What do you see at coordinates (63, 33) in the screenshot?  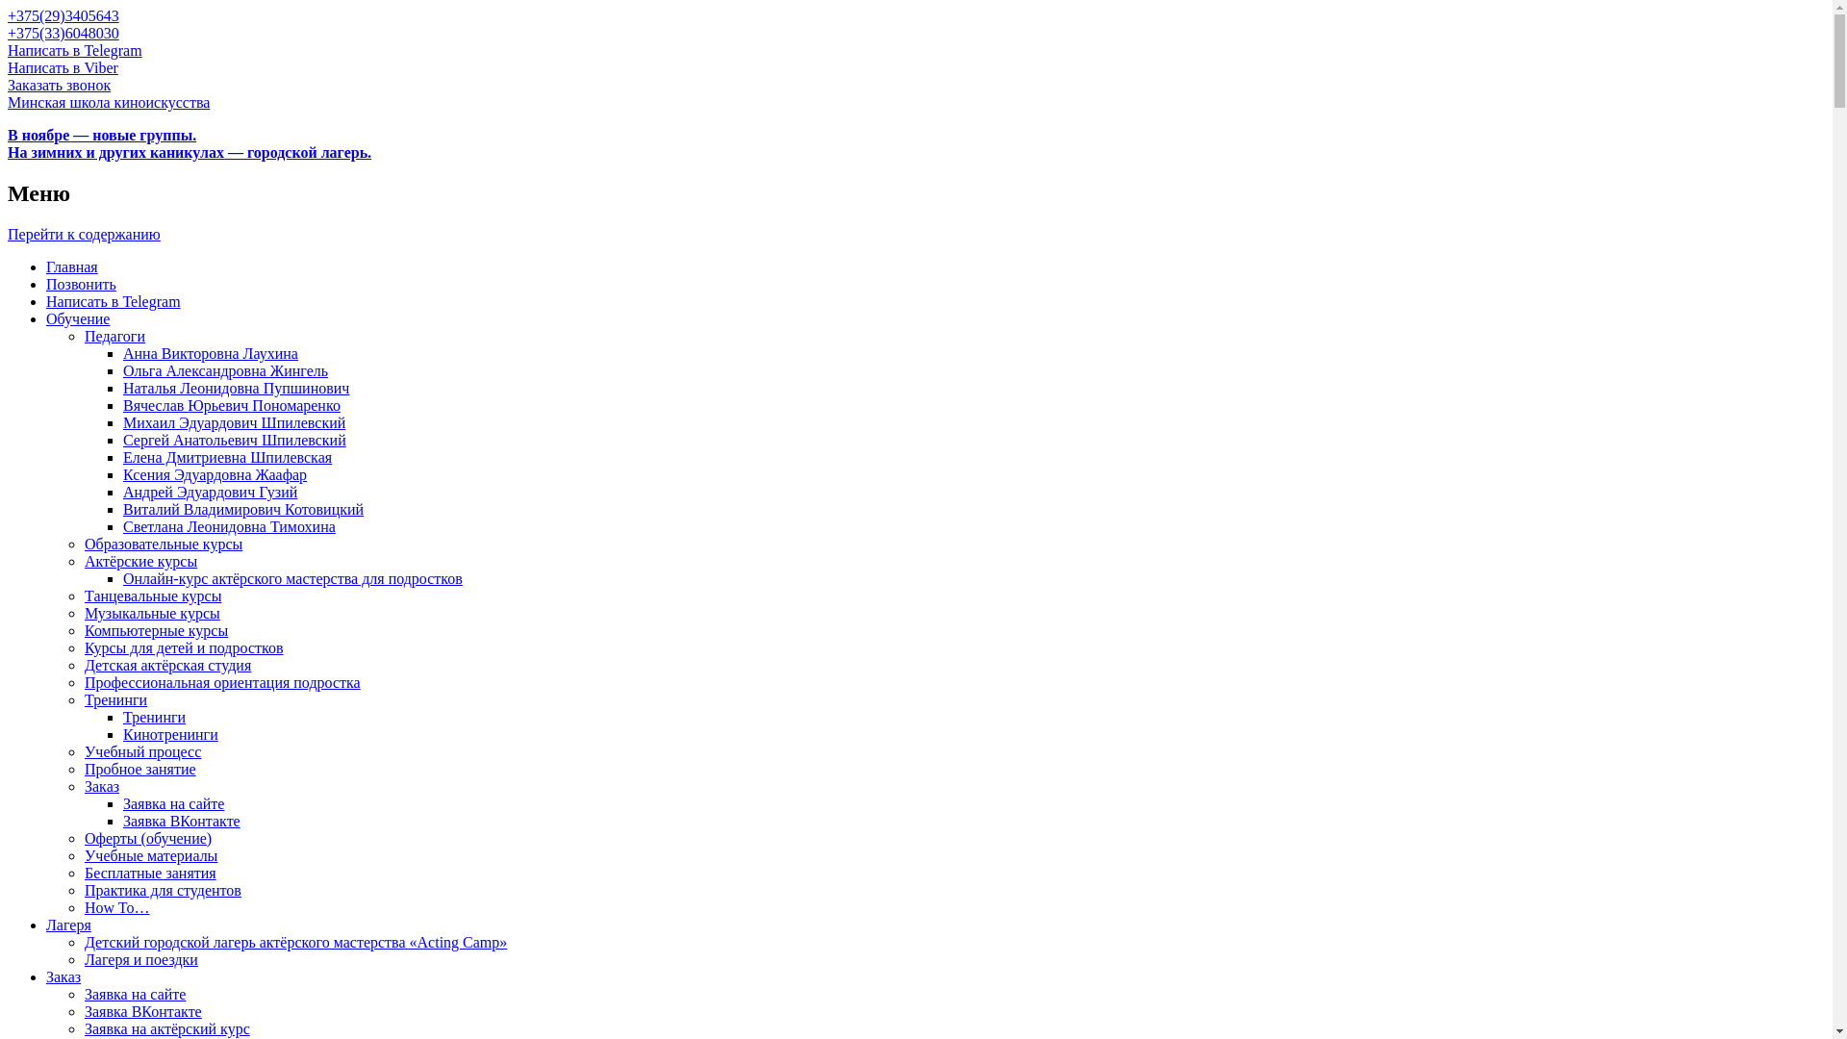 I see `+375(33)6048030` at bounding box center [63, 33].